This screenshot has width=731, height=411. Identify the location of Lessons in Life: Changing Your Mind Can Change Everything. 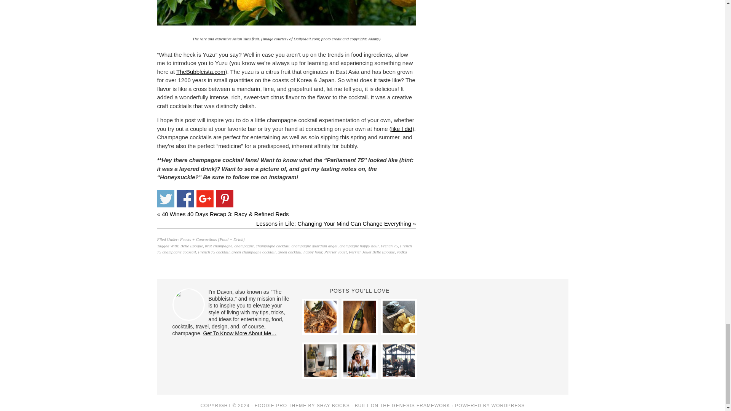
(334, 223).